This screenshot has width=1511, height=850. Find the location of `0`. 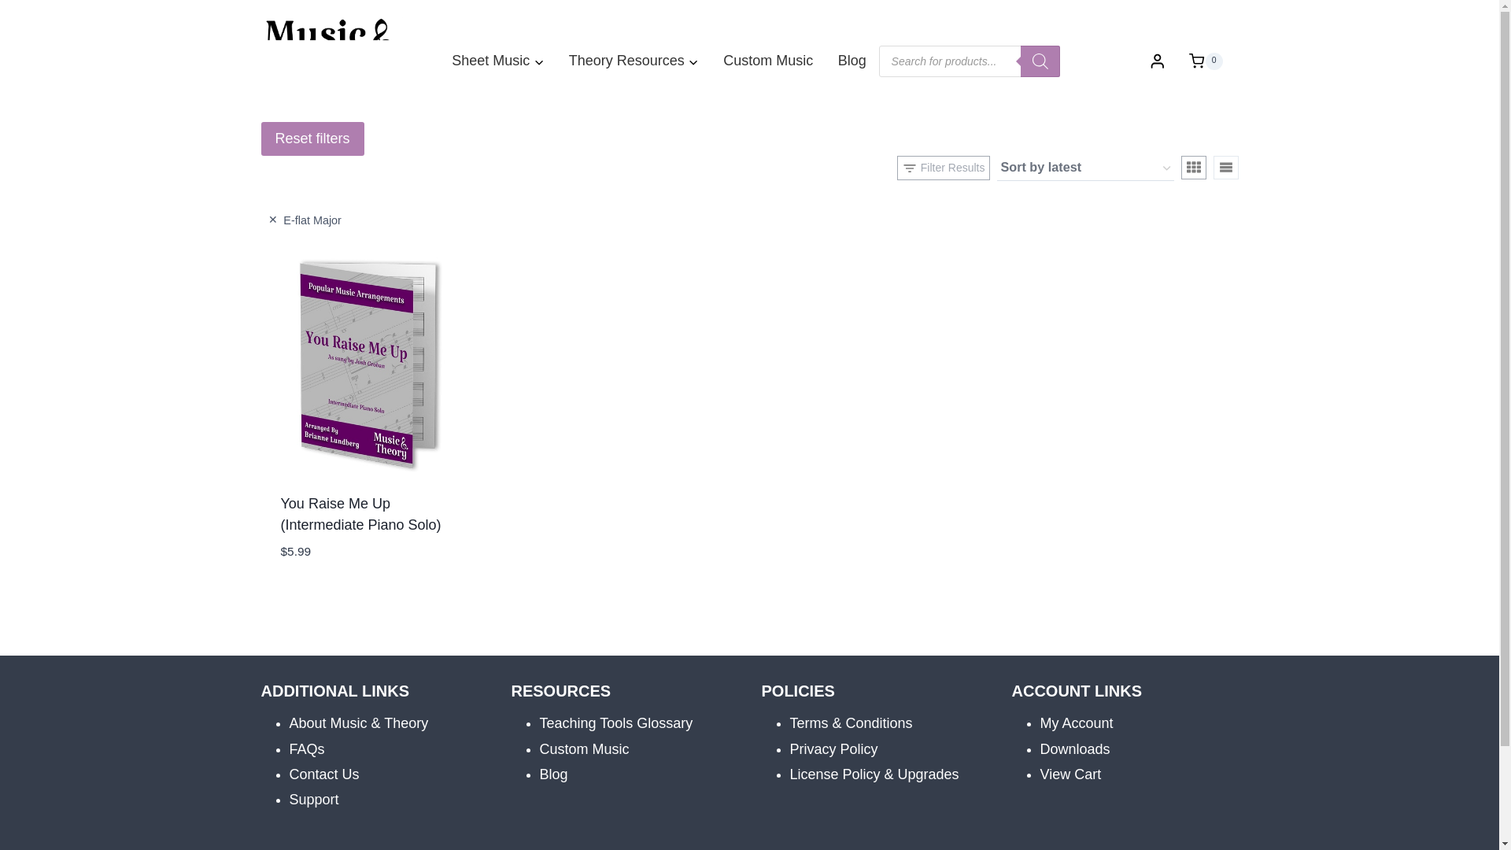

0 is located at coordinates (1206, 61).